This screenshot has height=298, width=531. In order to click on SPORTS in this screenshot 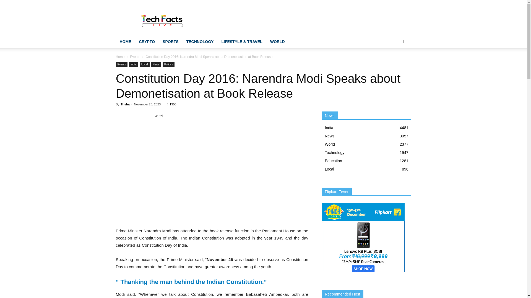, I will do `click(171, 41)`.